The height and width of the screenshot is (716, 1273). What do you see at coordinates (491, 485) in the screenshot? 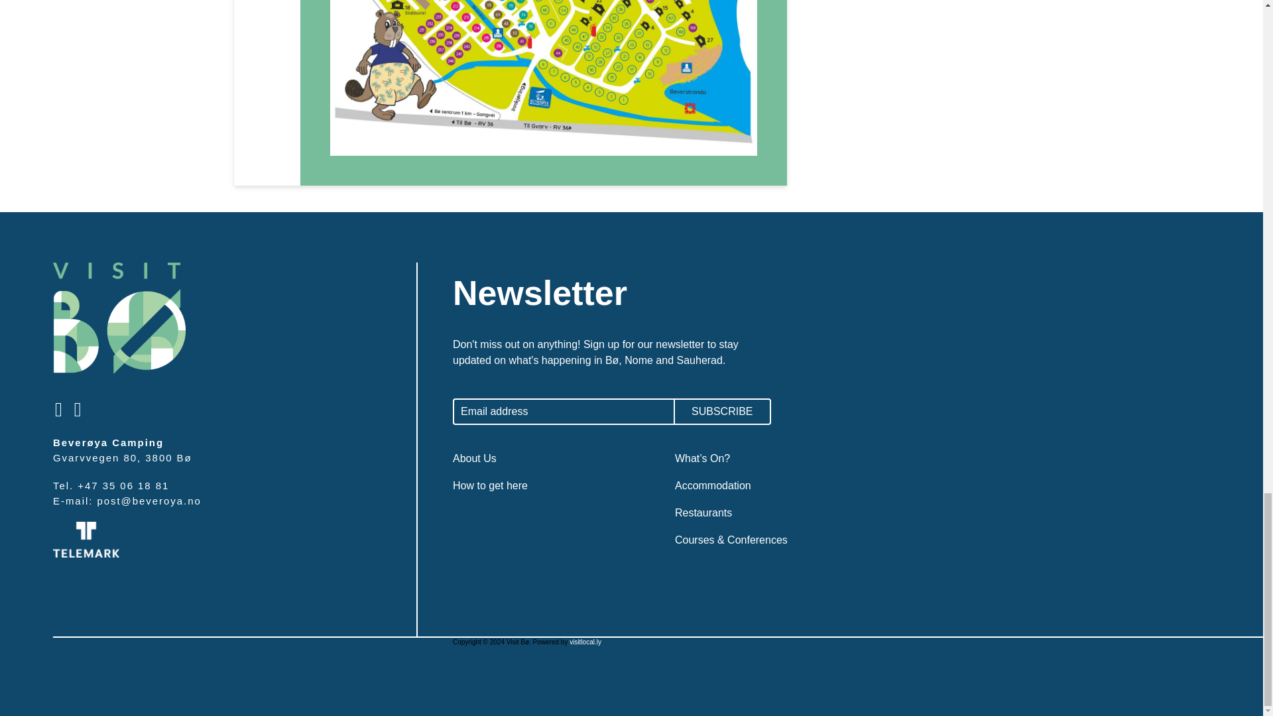
I see `How to get here` at bounding box center [491, 485].